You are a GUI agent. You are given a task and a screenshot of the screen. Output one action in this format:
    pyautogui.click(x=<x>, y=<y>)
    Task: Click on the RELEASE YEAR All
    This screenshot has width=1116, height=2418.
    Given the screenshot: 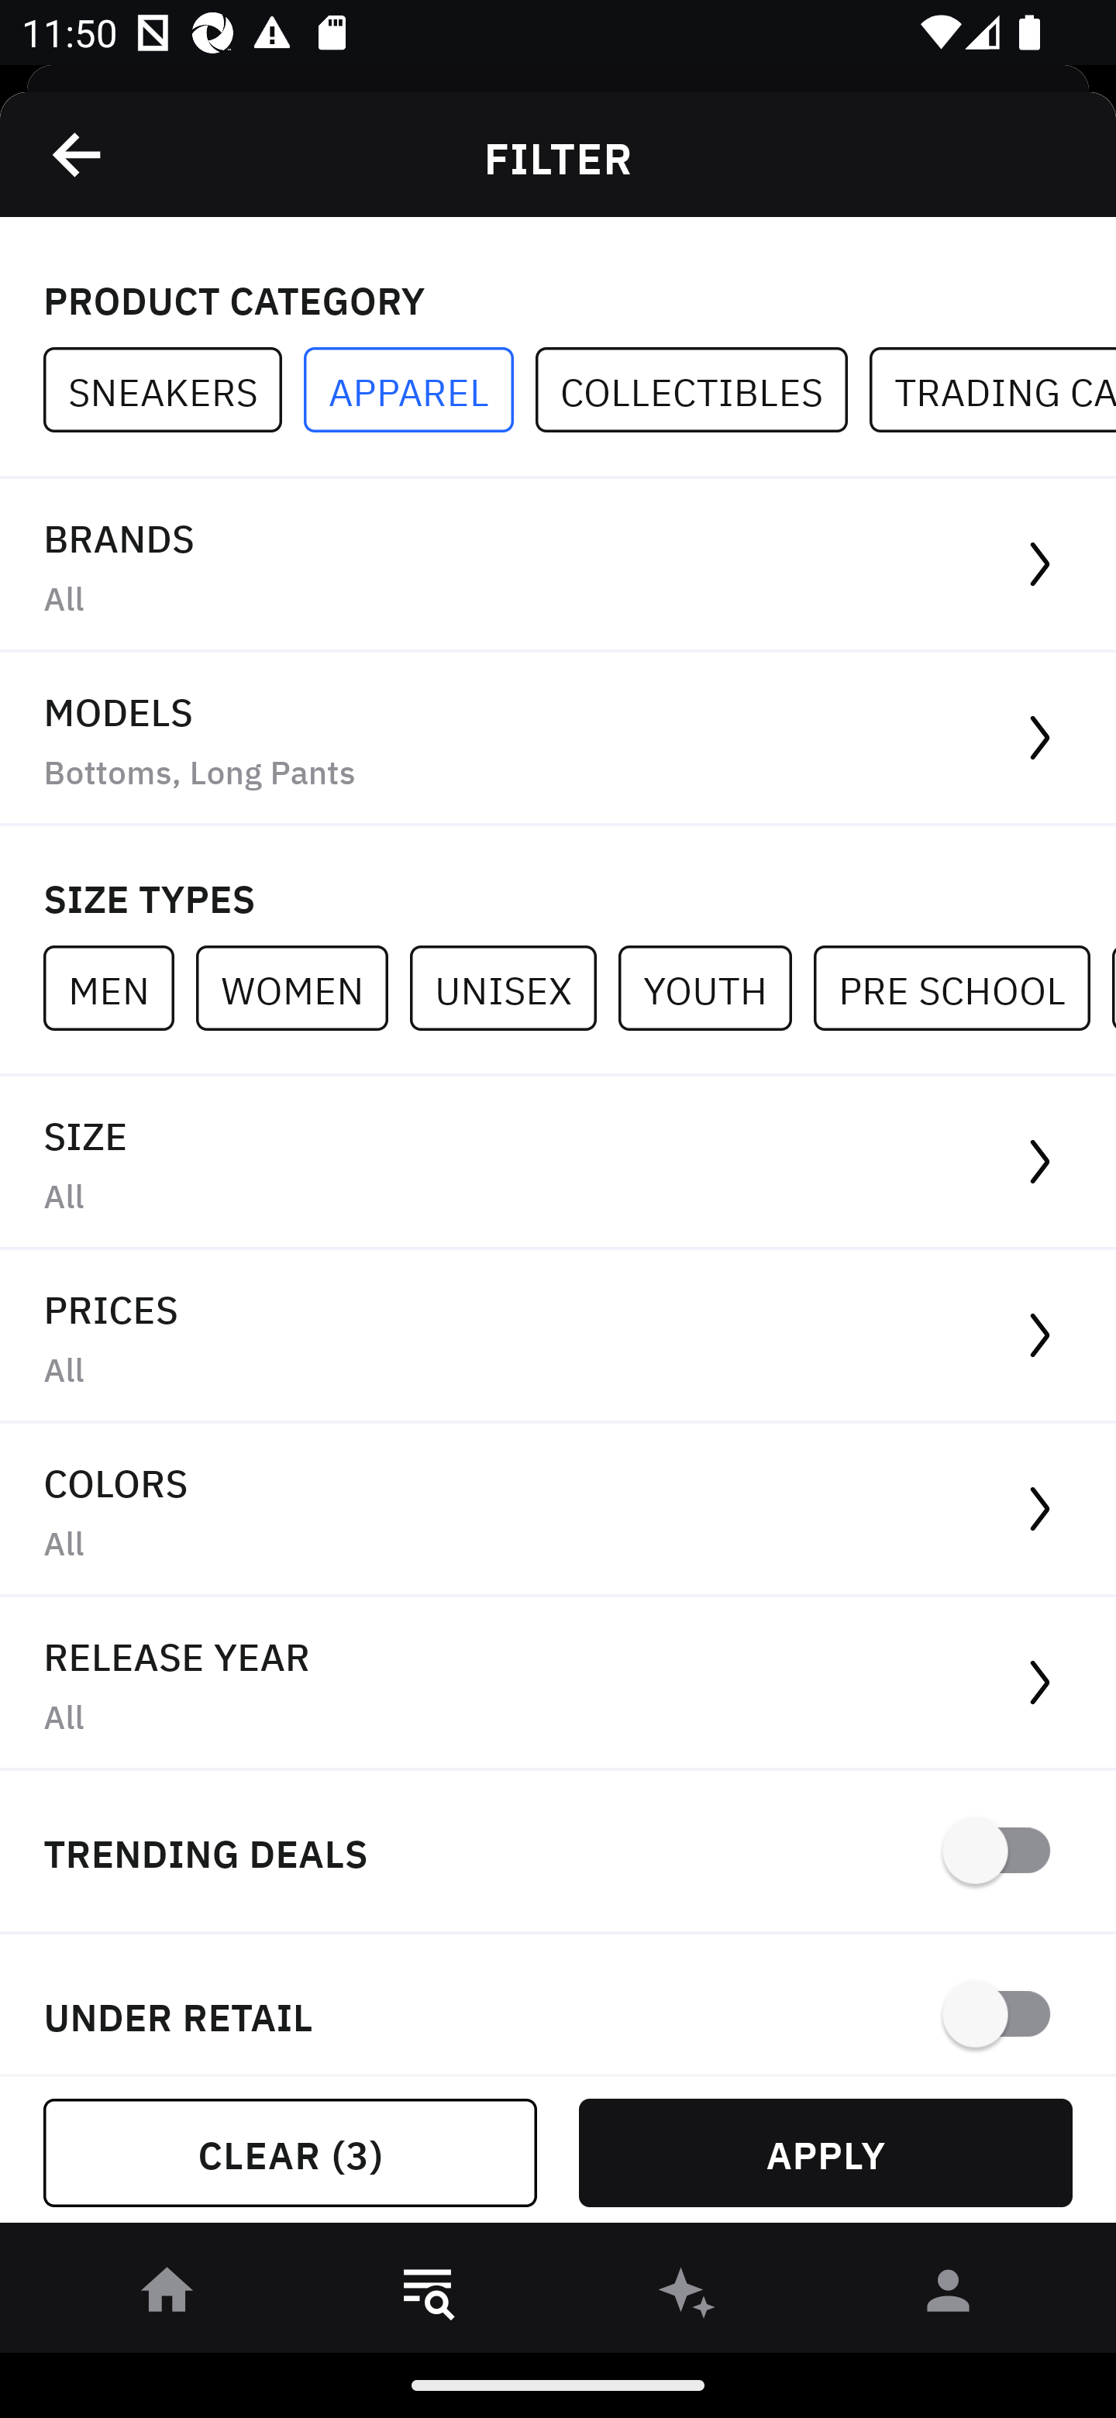 What is the action you would take?
    pyautogui.click(x=558, y=1683)
    